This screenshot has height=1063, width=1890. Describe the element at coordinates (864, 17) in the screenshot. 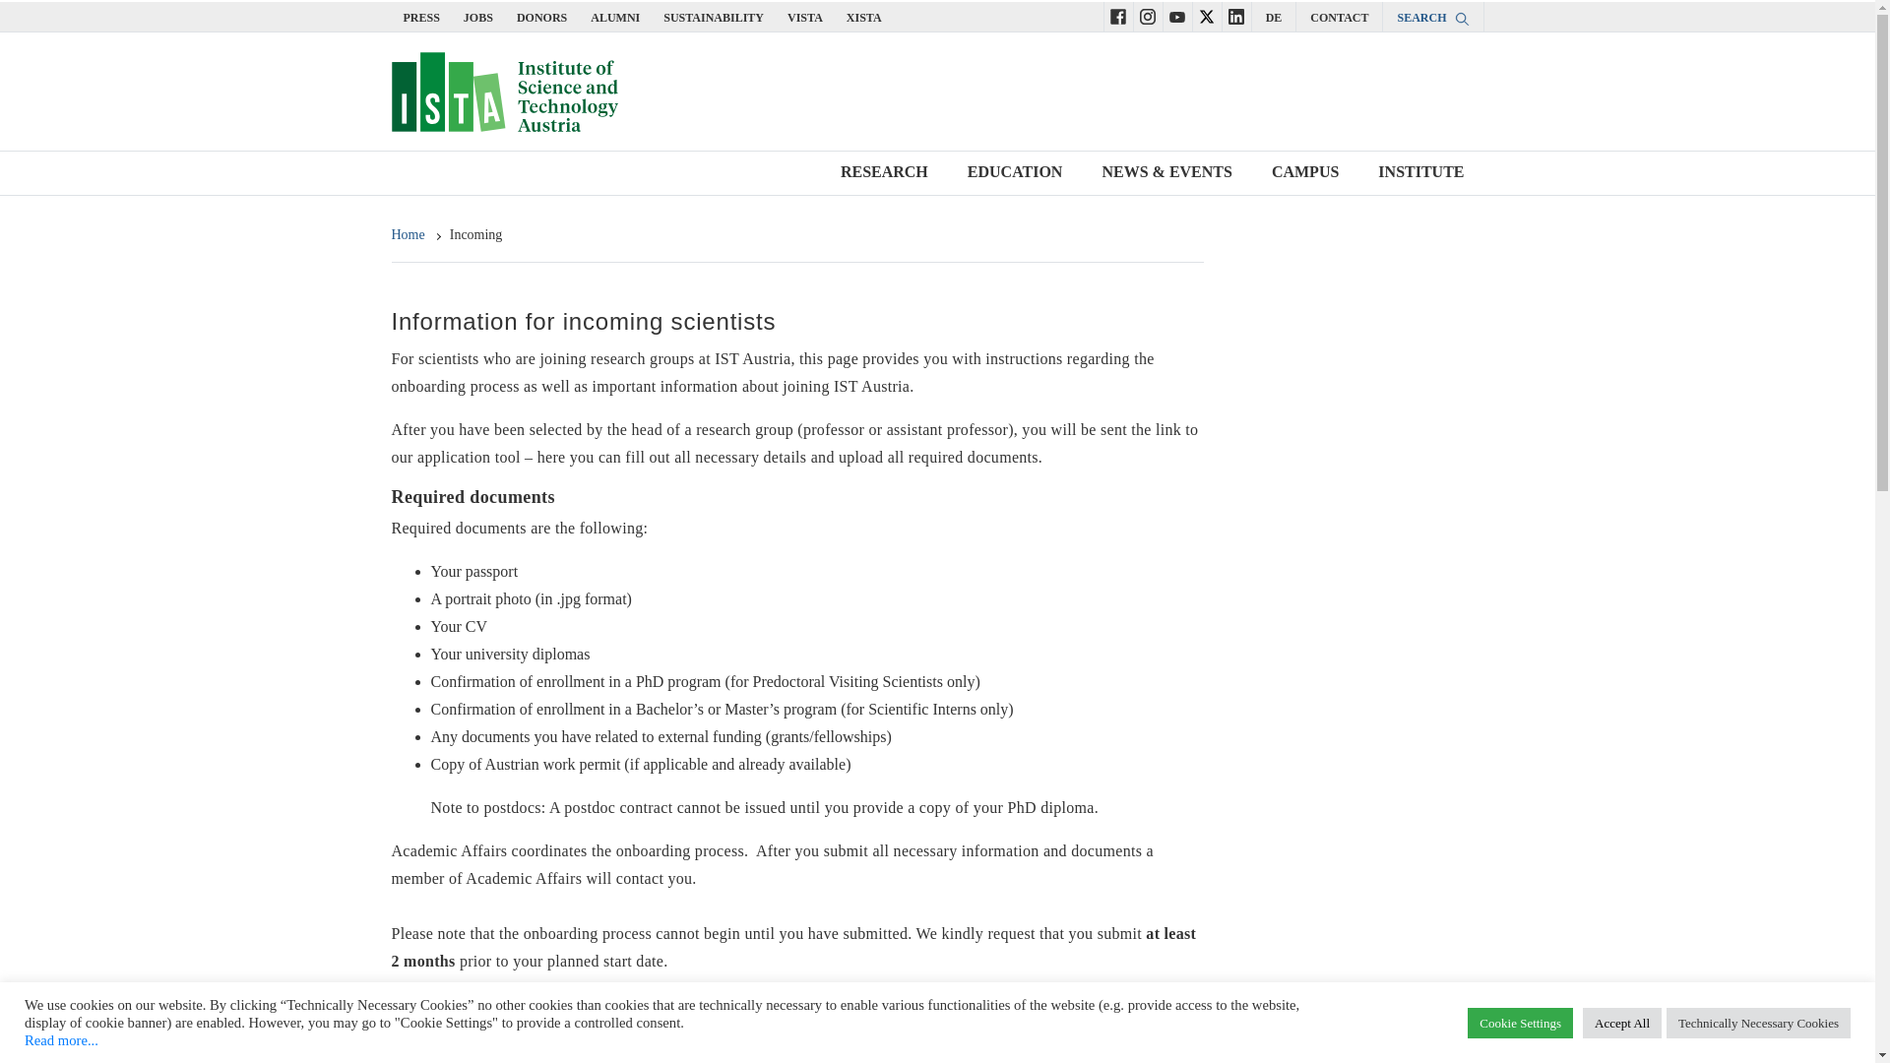

I see `XISTA` at that location.